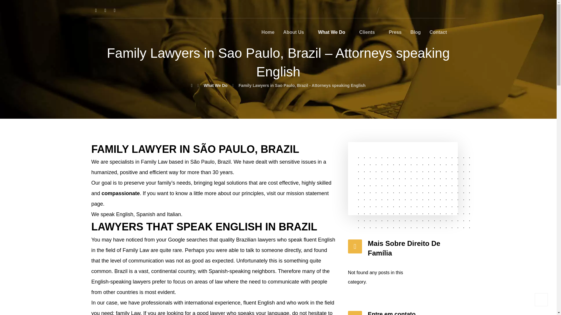 This screenshot has width=561, height=315. Describe the element at coordinates (438, 34) in the screenshot. I see `Contact` at that location.